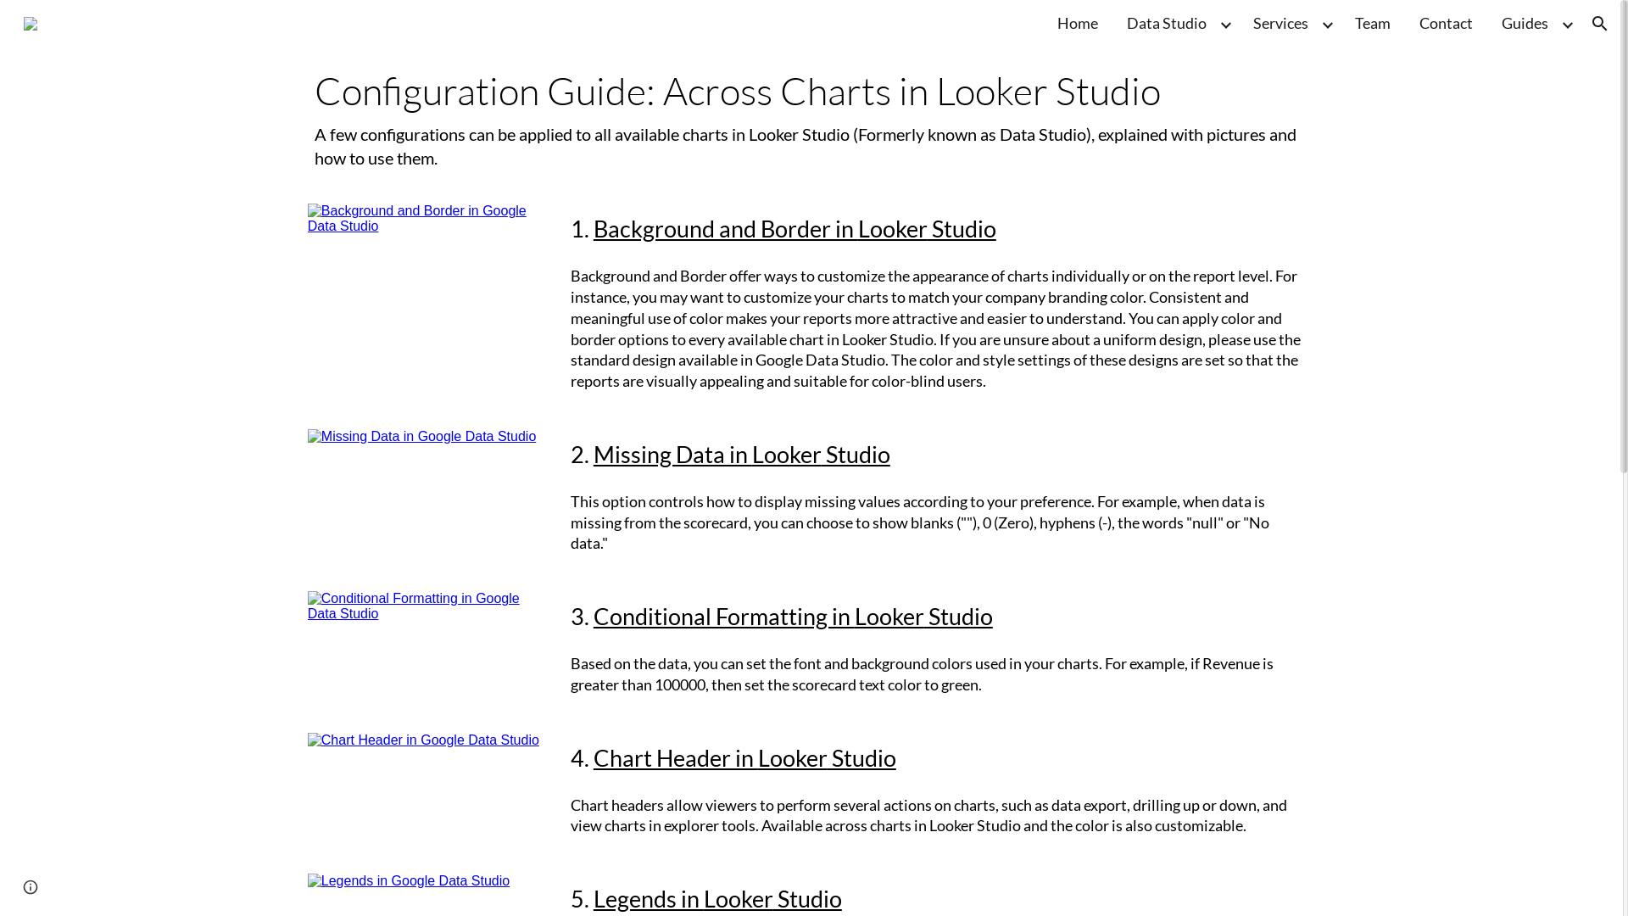  What do you see at coordinates (1167, 24) in the screenshot?
I see `Data Studio` at bounding box center [1167, 24].